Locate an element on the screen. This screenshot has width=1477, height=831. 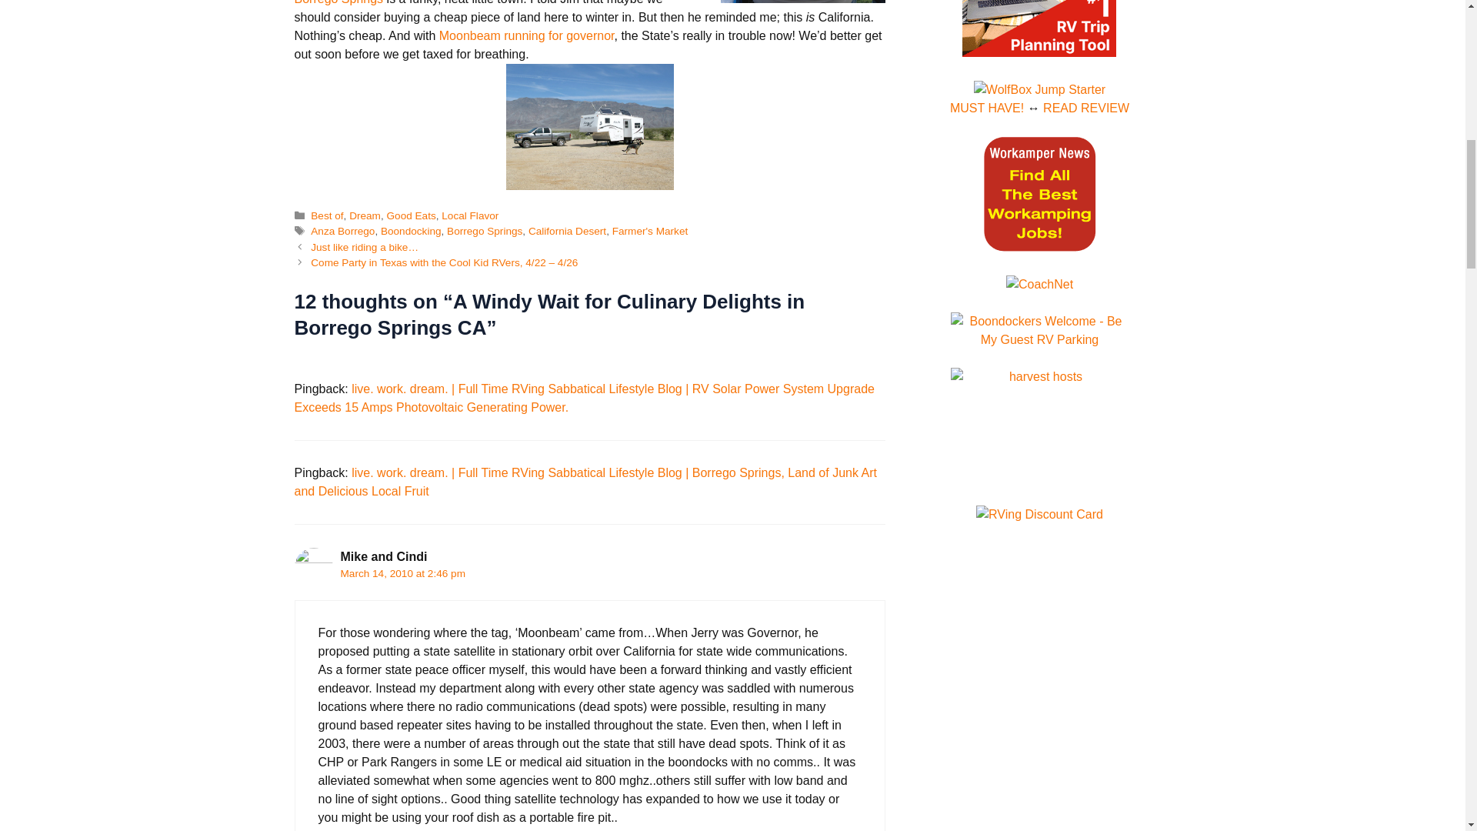
Borrego Springs is located at coordinates (338, 2).